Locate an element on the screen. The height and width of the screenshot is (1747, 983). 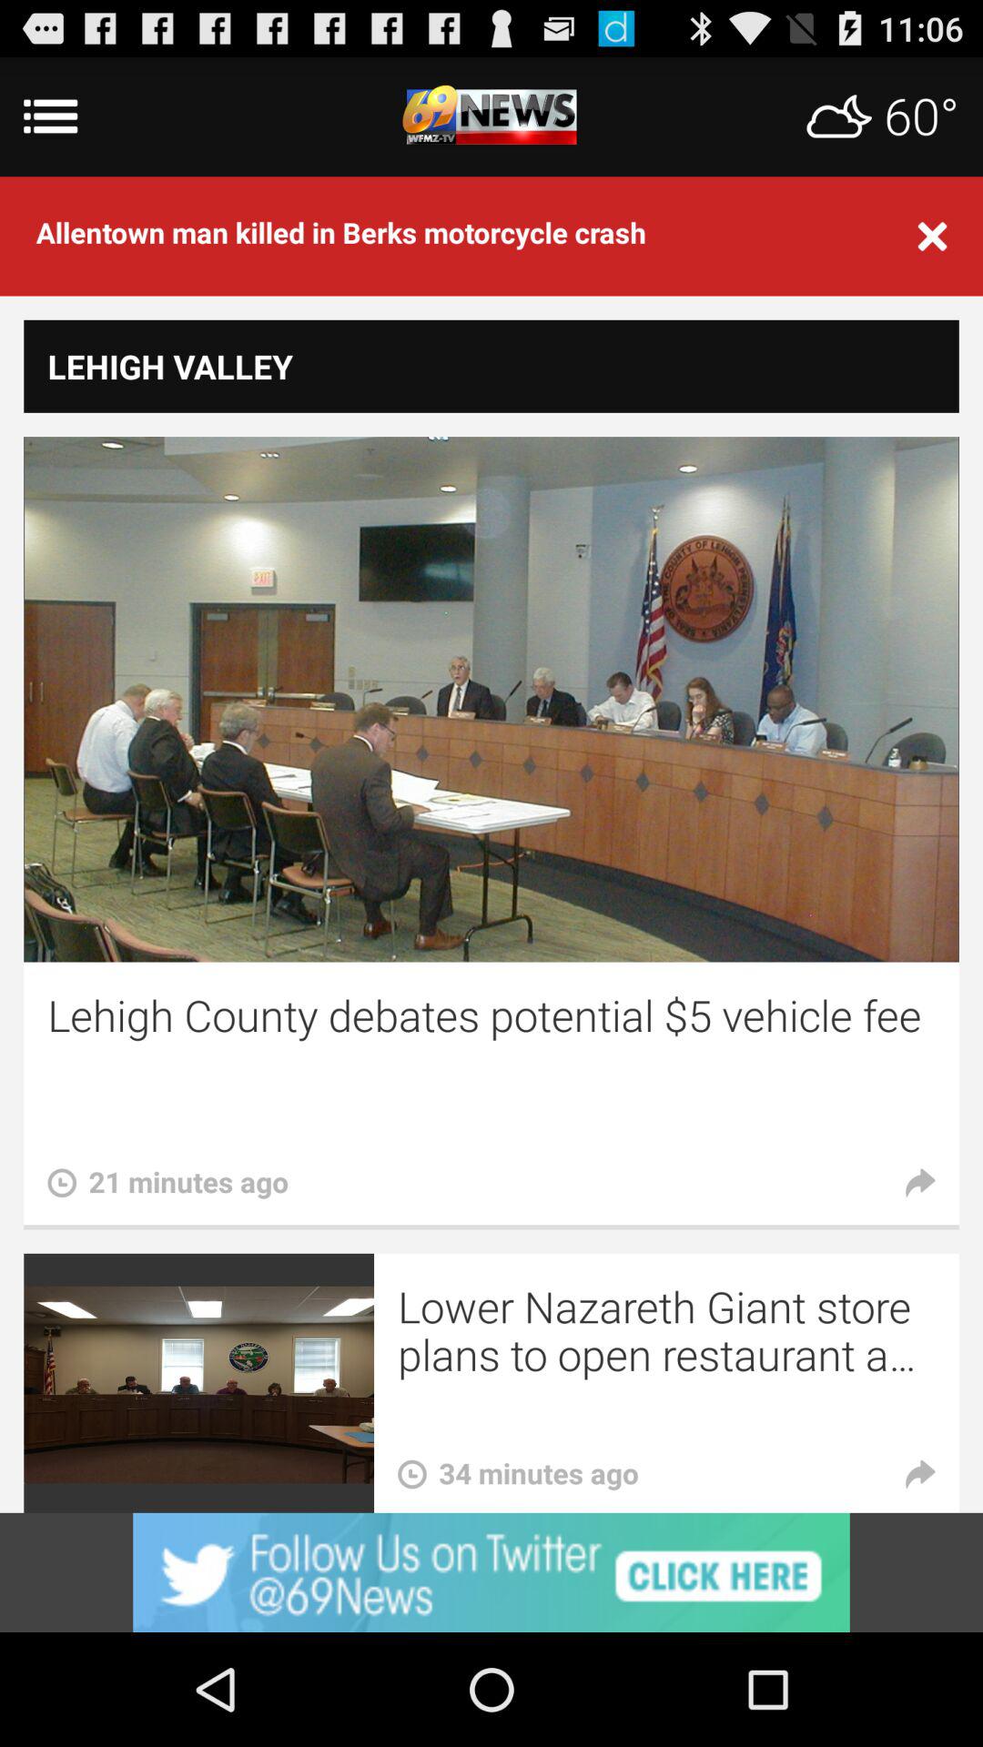
return to 69 news homepage is located at coordinates (491, 116).